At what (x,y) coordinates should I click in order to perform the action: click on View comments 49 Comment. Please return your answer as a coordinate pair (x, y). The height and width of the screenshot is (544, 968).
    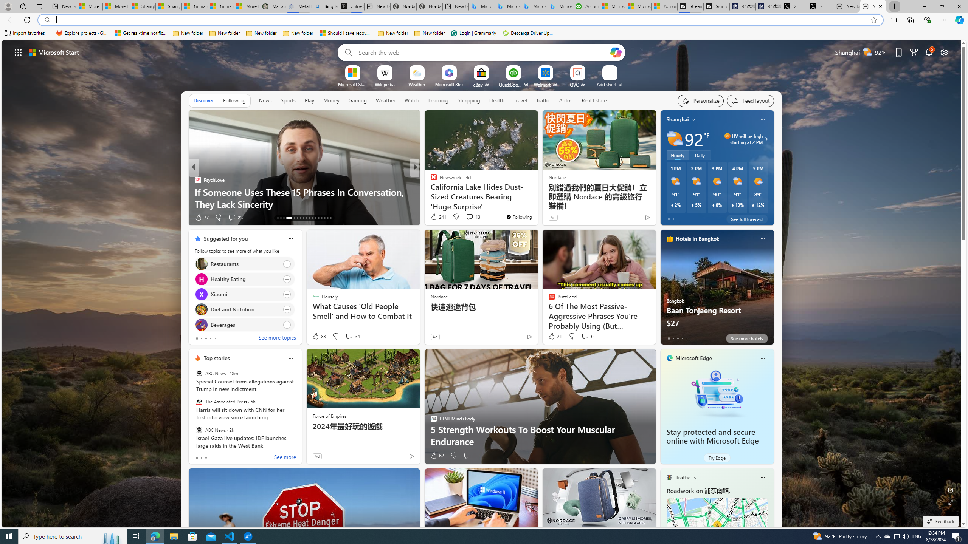
    Looking at the image, I should click on (470, 218).